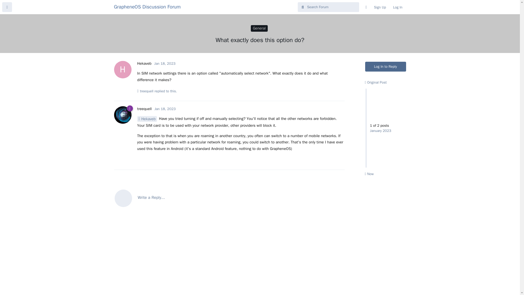  I want to click on GrapheneOS Discussion Forum, so click(147, 7).